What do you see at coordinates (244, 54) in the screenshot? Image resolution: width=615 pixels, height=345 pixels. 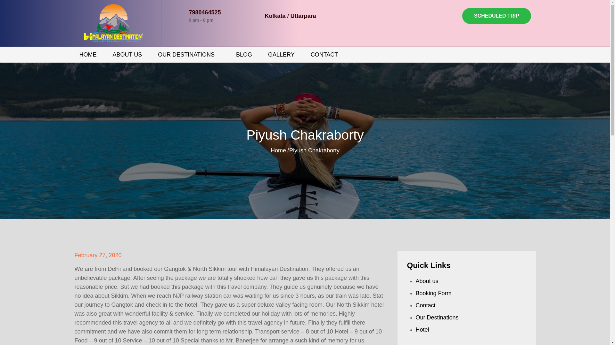 I see `BLOG` at bounding box center [244, 54].